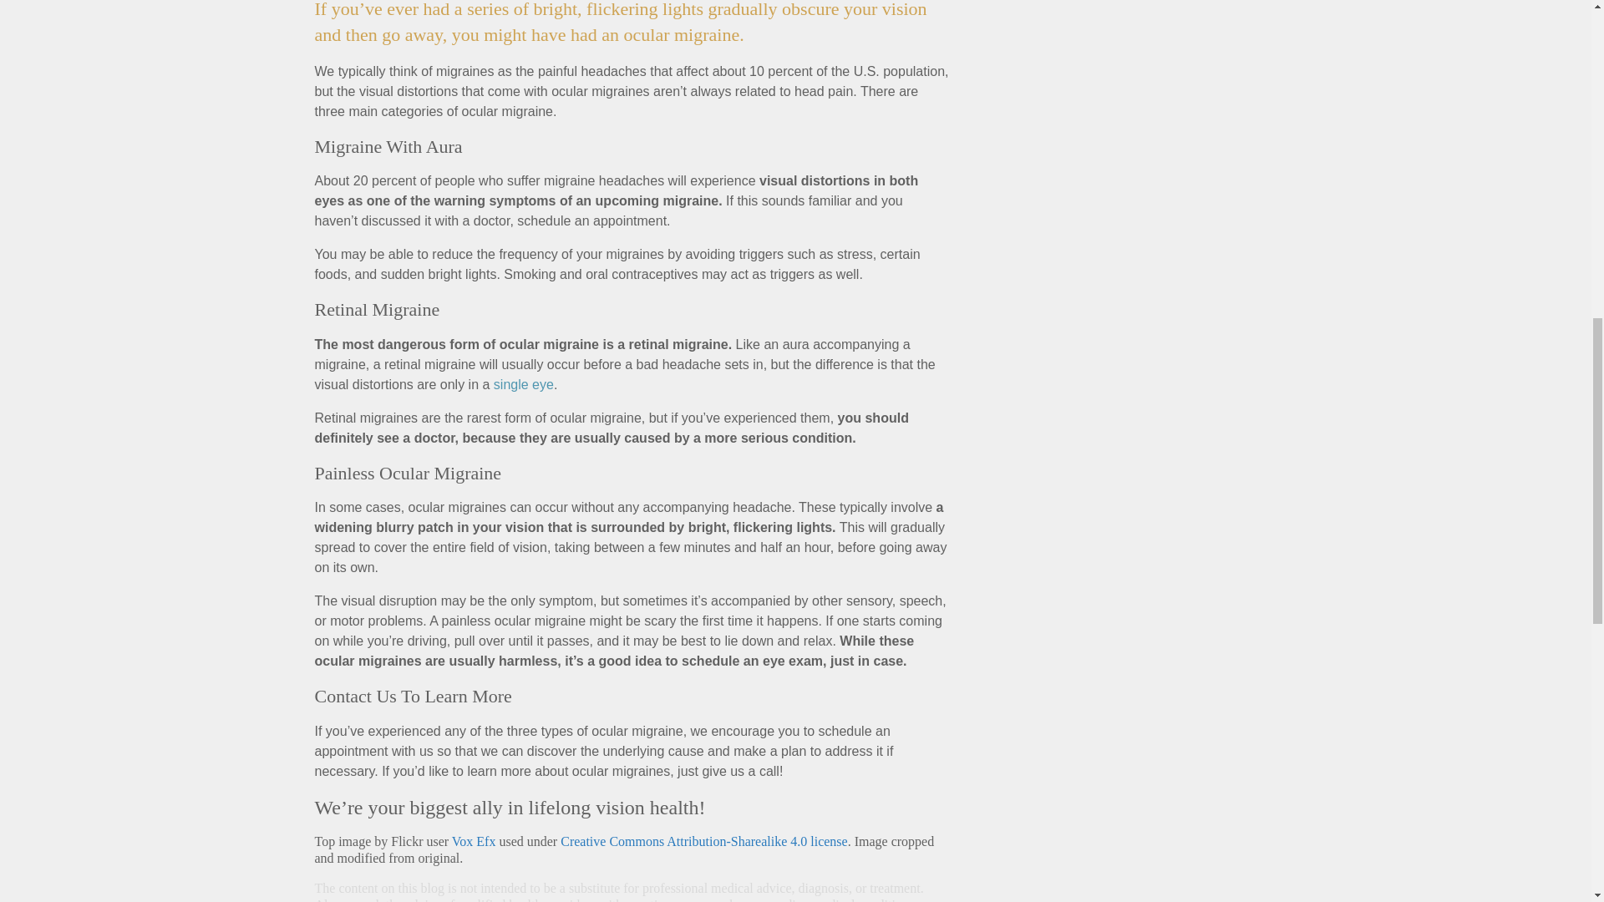 This screenshot has height=902, width=1604. Describe the element at coordinates (474, 842) in the screenshot. I see `Vox Efx` at that location.